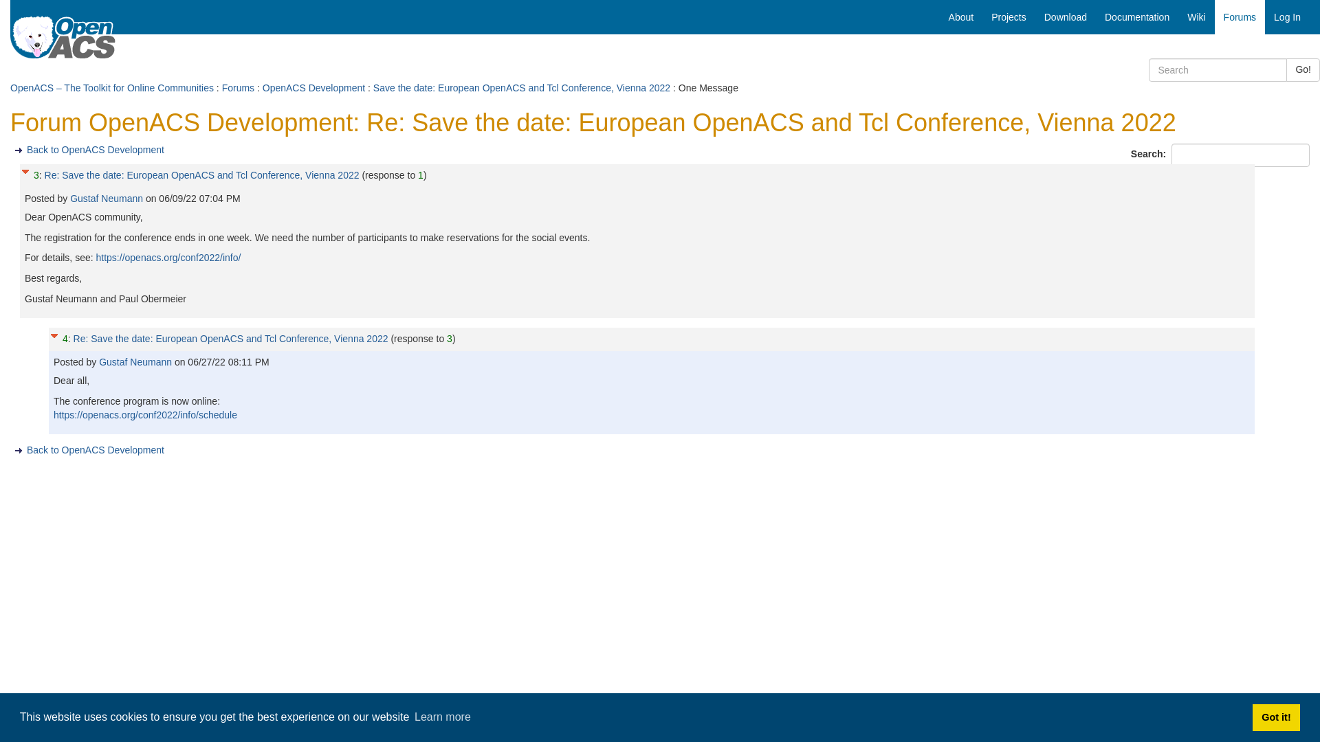 The height and width of the screenshot is (742, 1320). What do you see at coordinates (1137, 16) in the screenshot?
I see `OpenACS Core, API and Package Documentation` at bounding box center [1137, 16].